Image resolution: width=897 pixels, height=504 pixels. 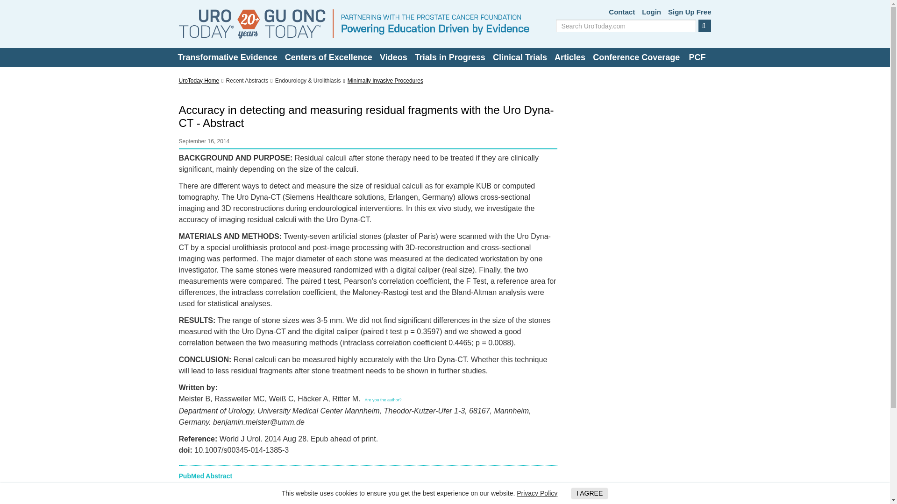 I want to click on Centers of Excellence, so click(x=328, y=57).